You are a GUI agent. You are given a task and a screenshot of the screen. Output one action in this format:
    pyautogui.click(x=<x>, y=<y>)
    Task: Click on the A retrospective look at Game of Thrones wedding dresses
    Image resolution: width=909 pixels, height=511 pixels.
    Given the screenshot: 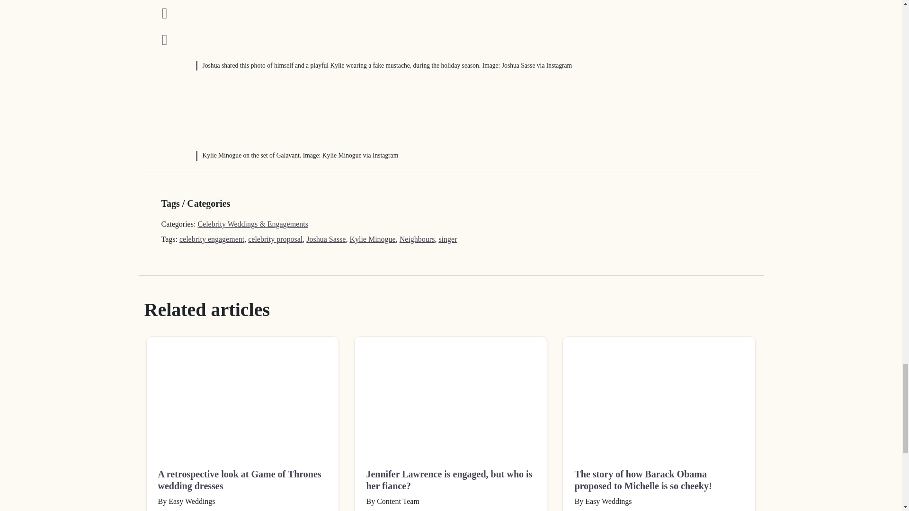 What is the action you would take?
    pyautogui.click(x=242, y=480)
    